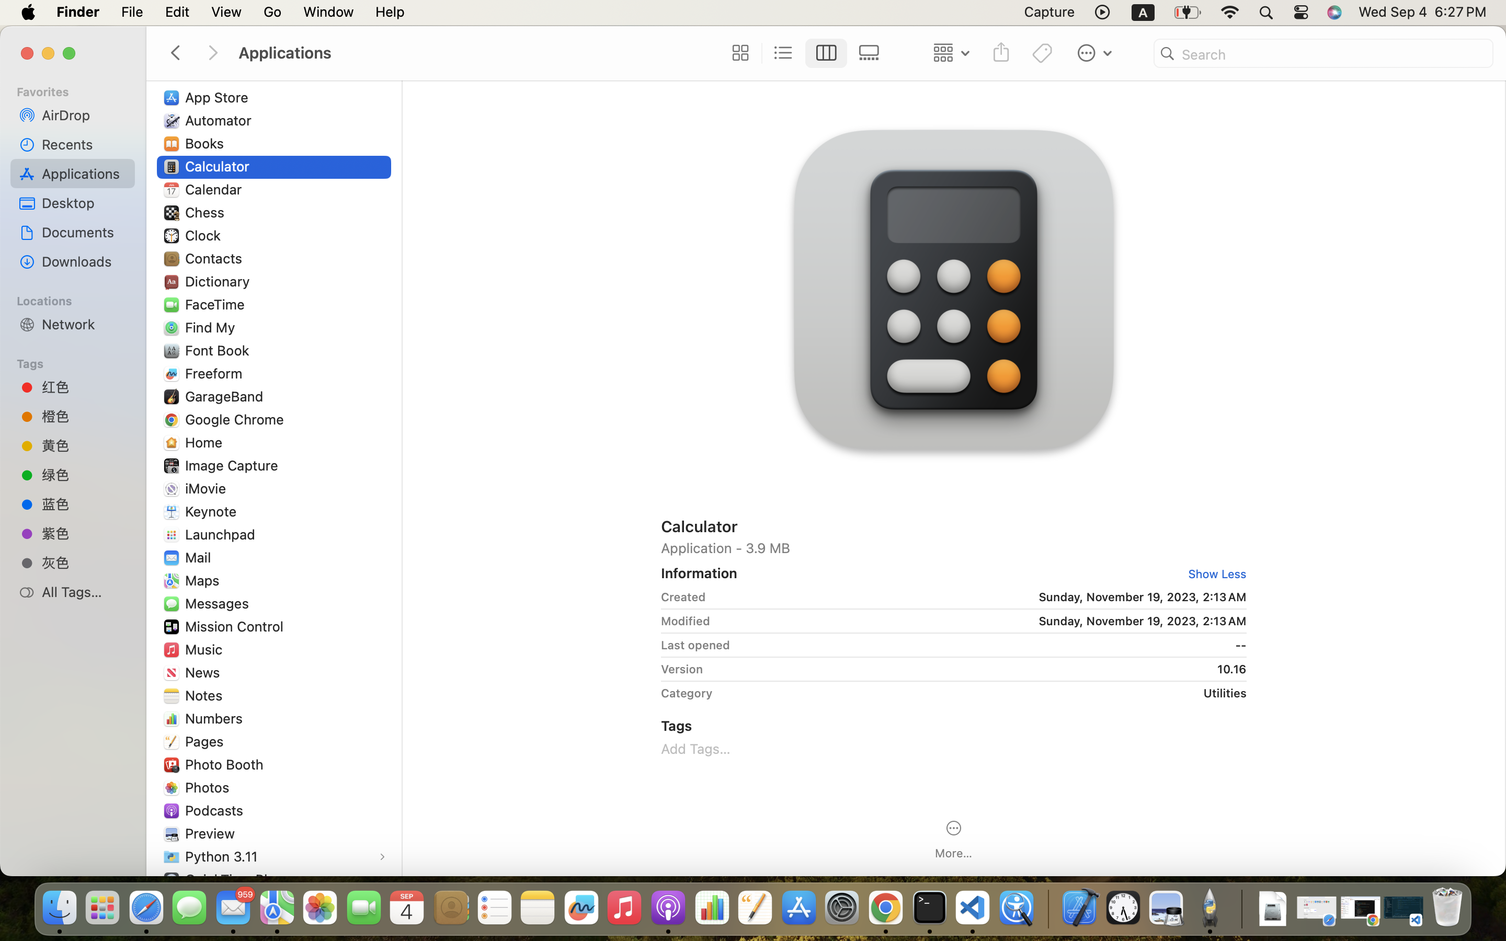 The width and height of the screenshot is (1506, 941). Describe the element at coordinates (206, 649) in the screenshot. I see `Music` at that location.